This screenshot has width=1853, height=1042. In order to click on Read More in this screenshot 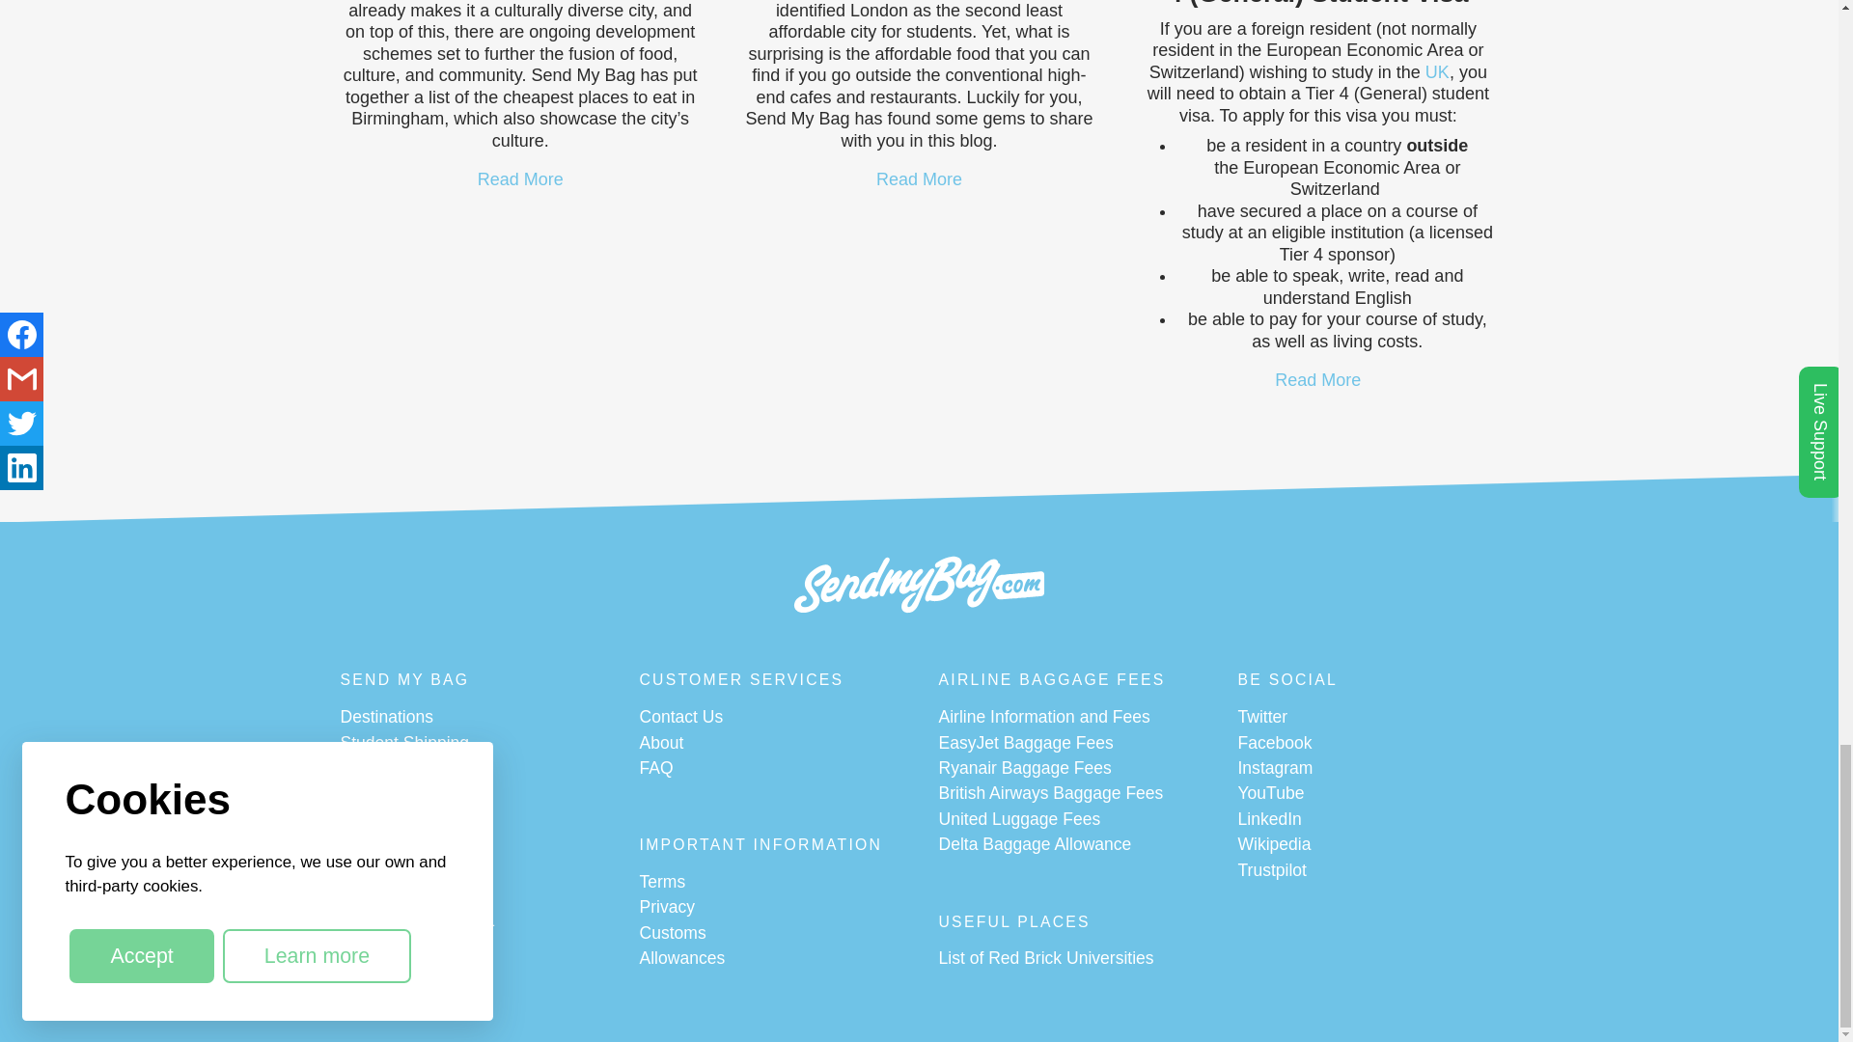, I will do `click(1316, 380)`.